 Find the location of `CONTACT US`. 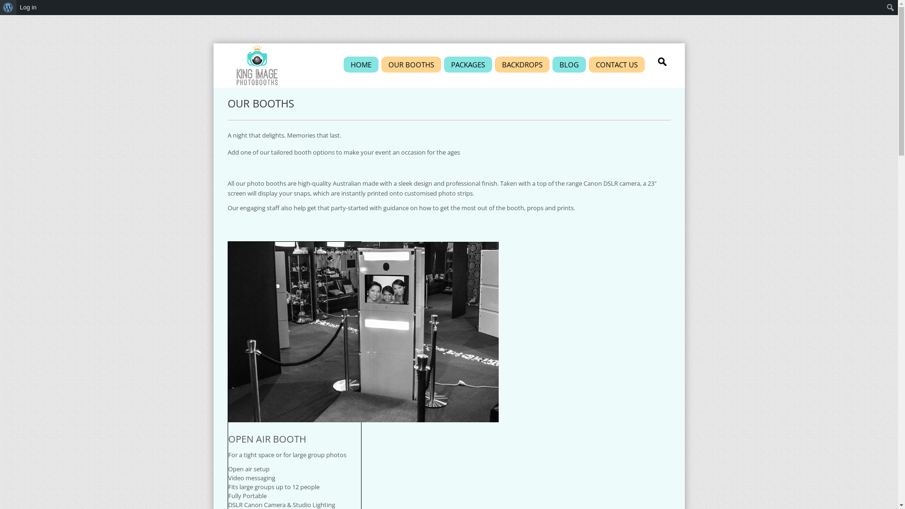

CONTACT US is located at coordinates (617, 65).